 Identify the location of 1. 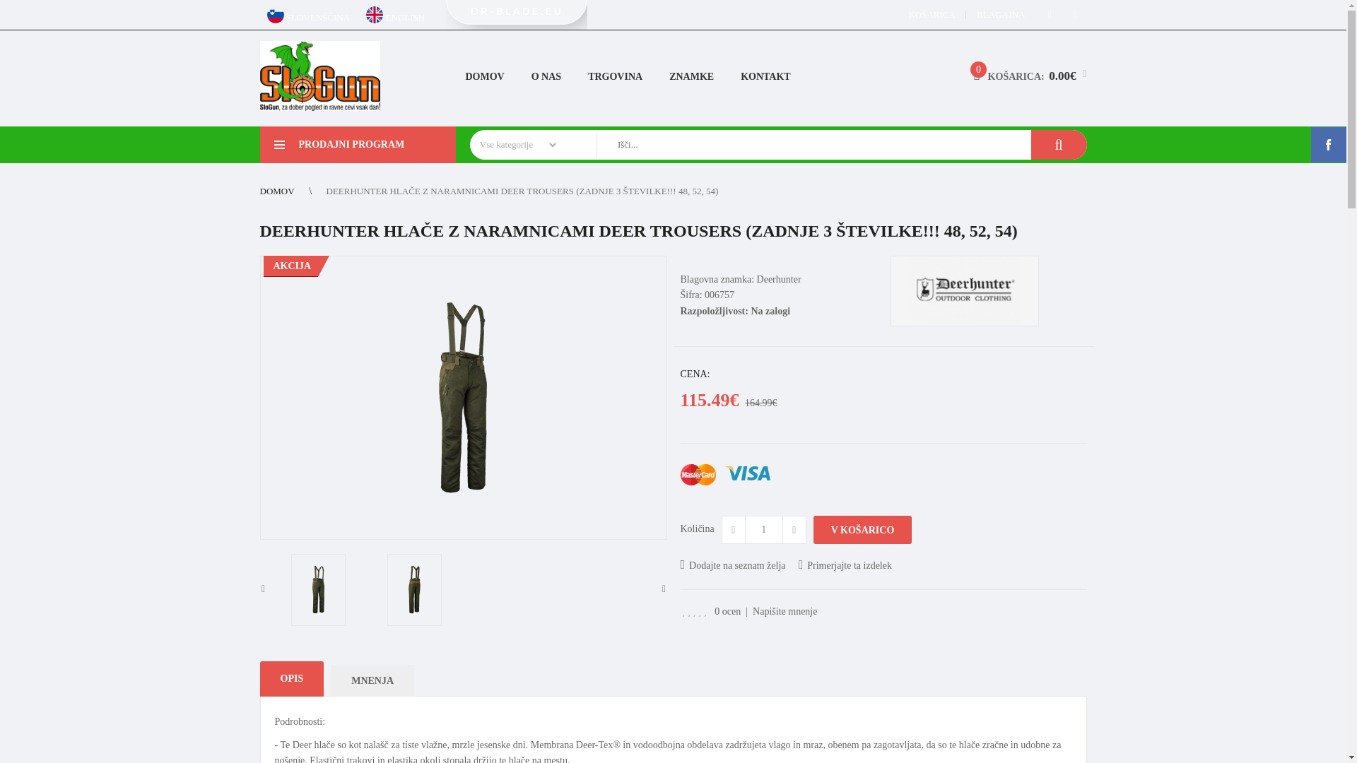
(763, 530).